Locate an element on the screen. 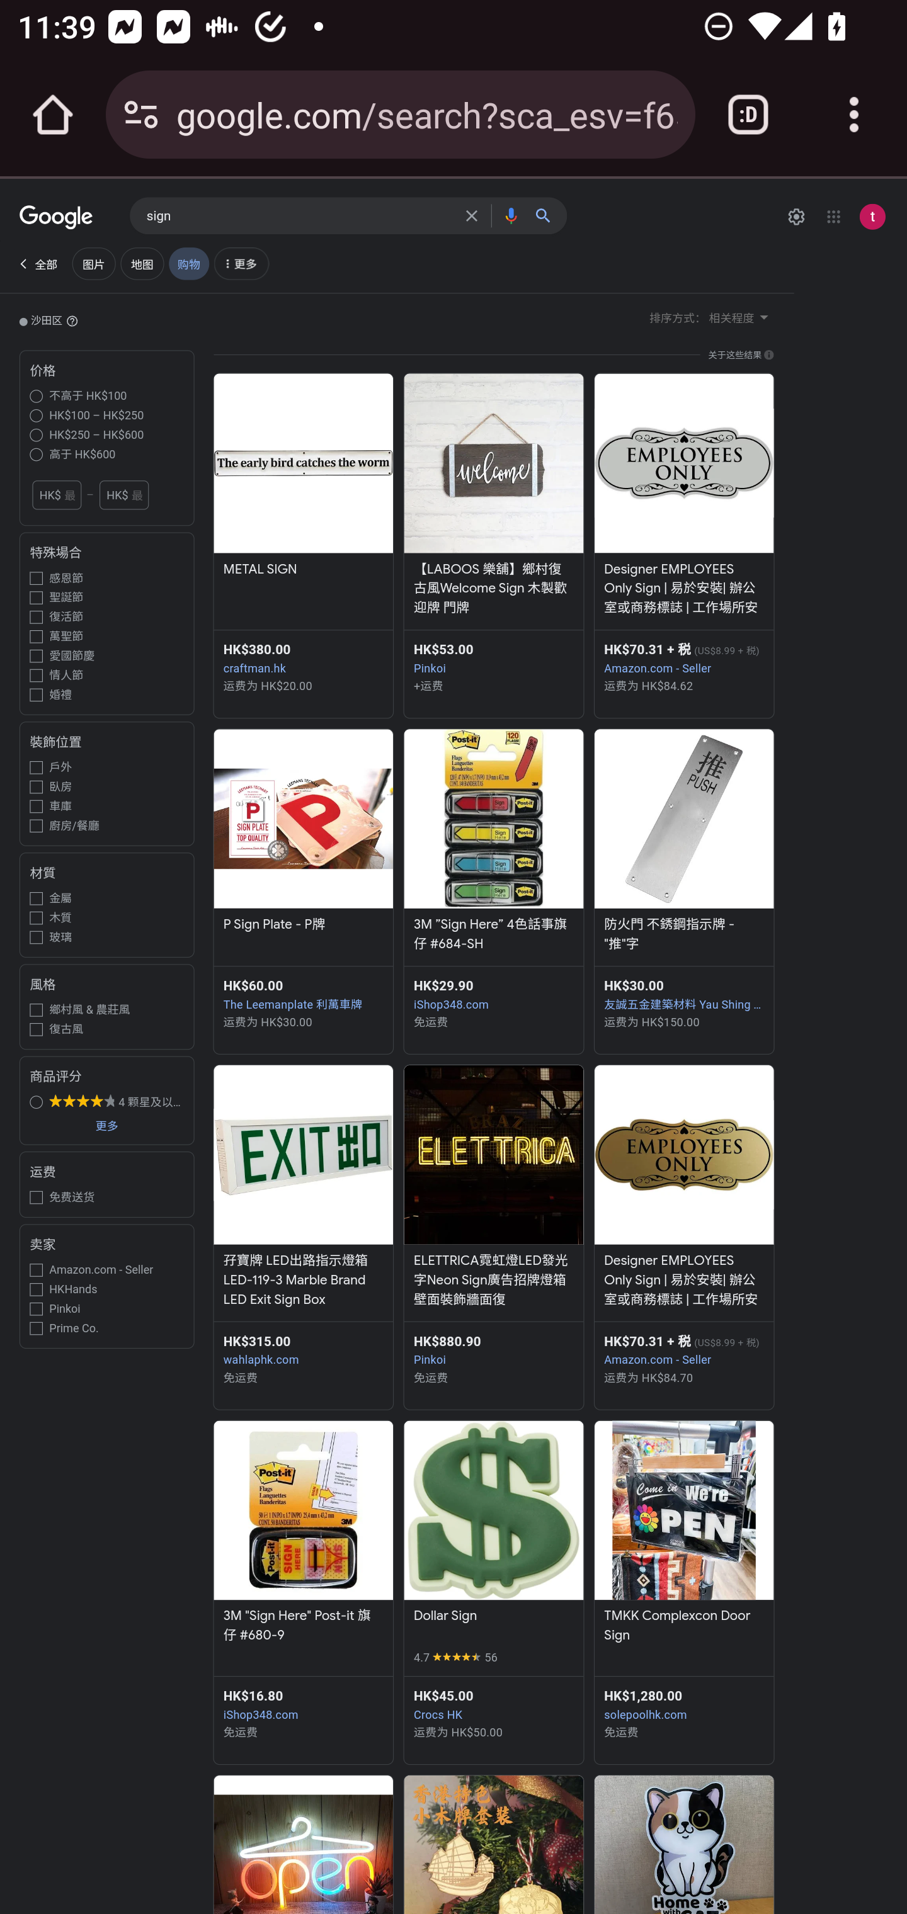  HK$16.80. iShop348.com HK$16.80. iShop348.com is located at coordinates (302, 1704).